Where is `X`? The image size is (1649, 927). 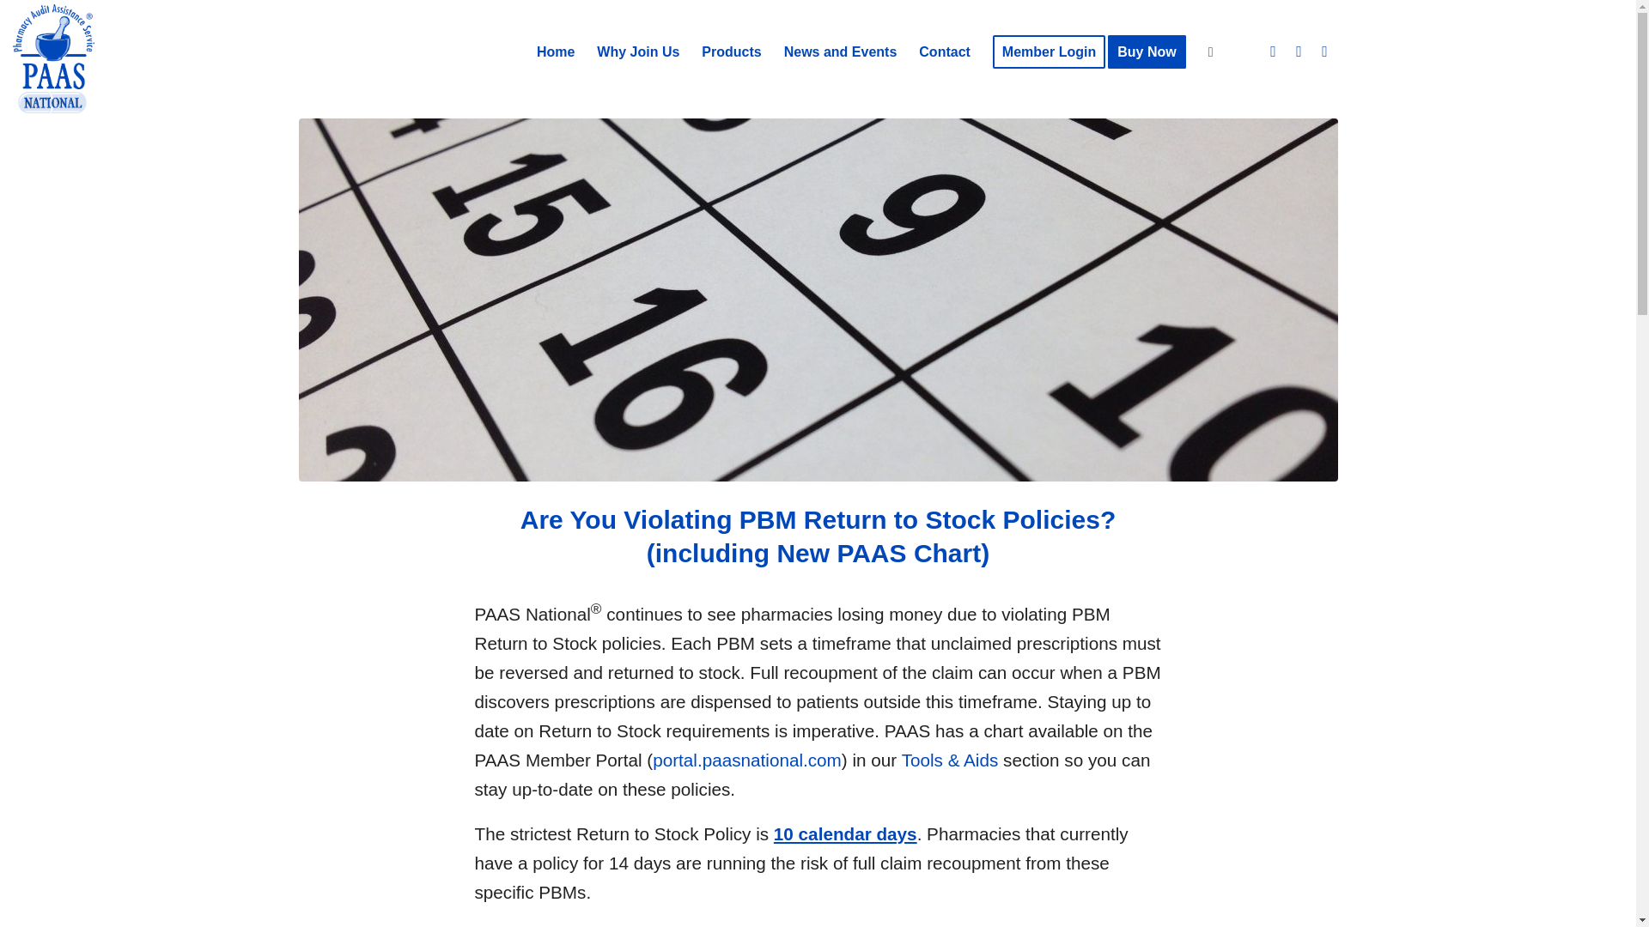 X is located at coordinates (1324, 51).